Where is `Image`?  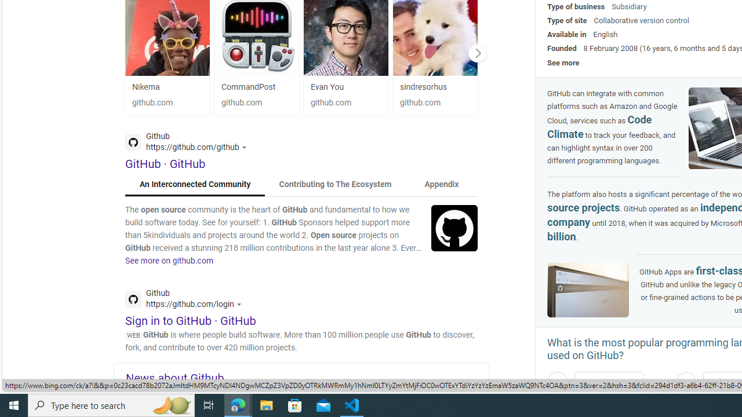 Image is located at coordinates (454, 228).